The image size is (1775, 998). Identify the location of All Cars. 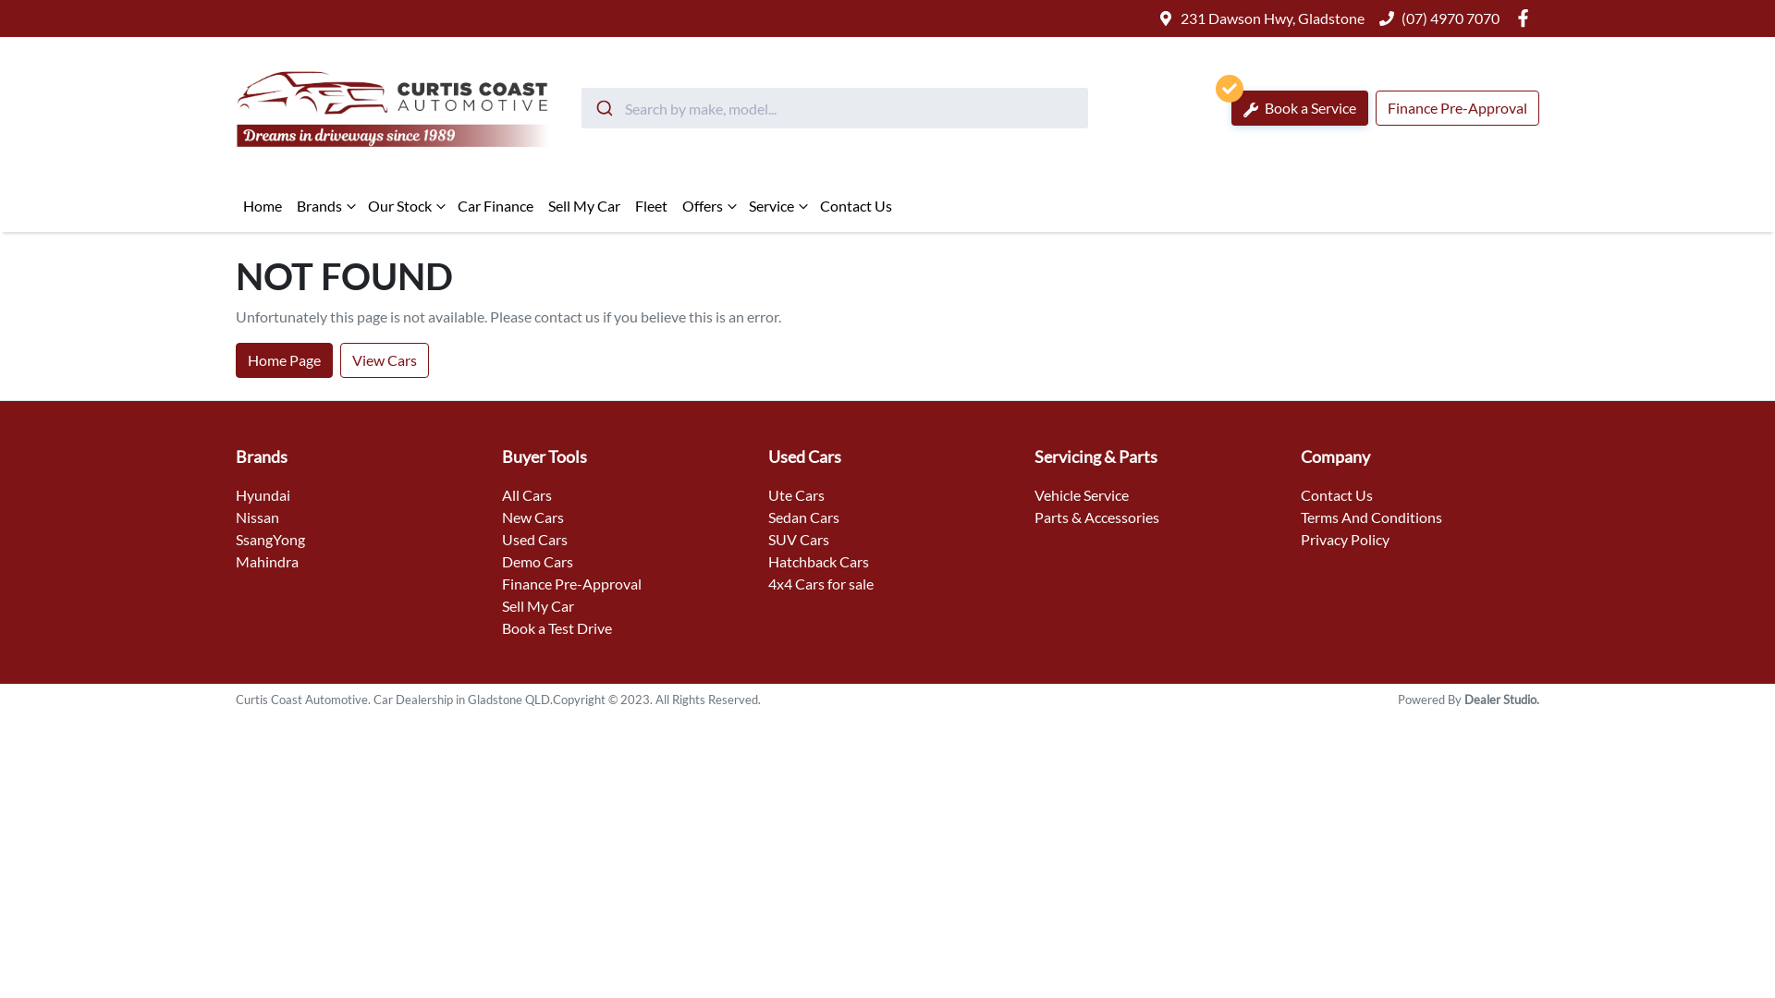
(527, 495).